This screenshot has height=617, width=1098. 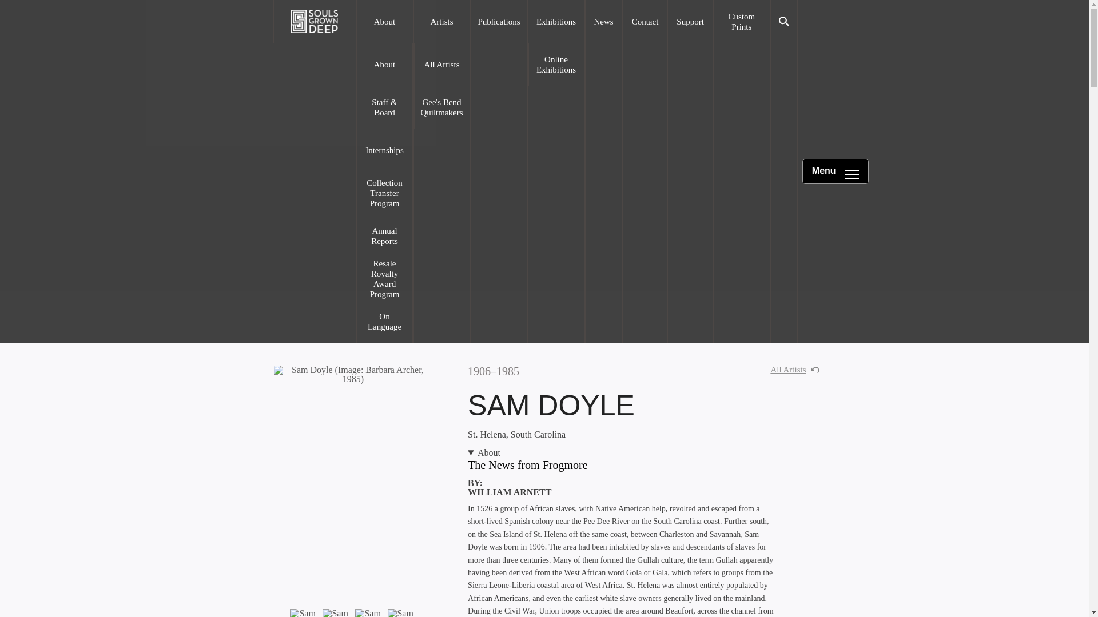 What do you see at coordinates (835, 171) in the screenshot?
I see `Menu` at bounding box center [835, 171].